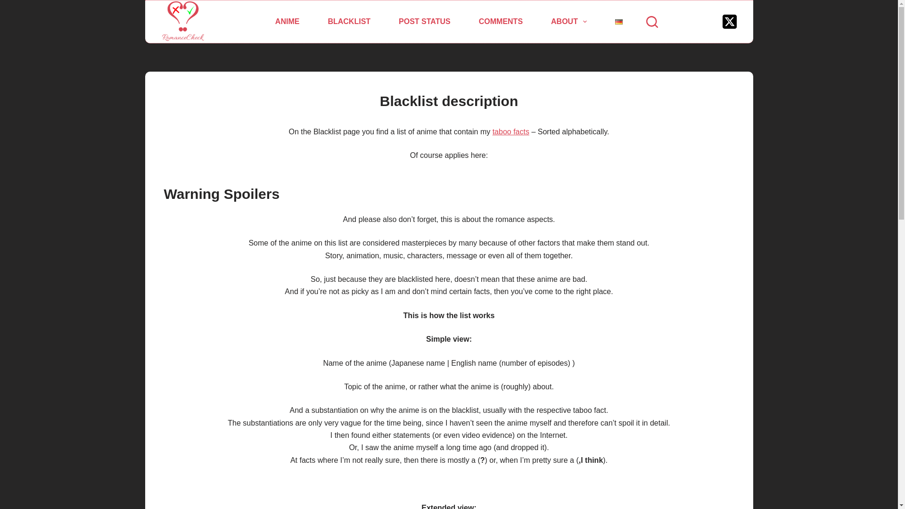  What do you see at coordinates (501, 22) in the screenshot?
I see `COMMENTS` at bounding box center [501, 22].